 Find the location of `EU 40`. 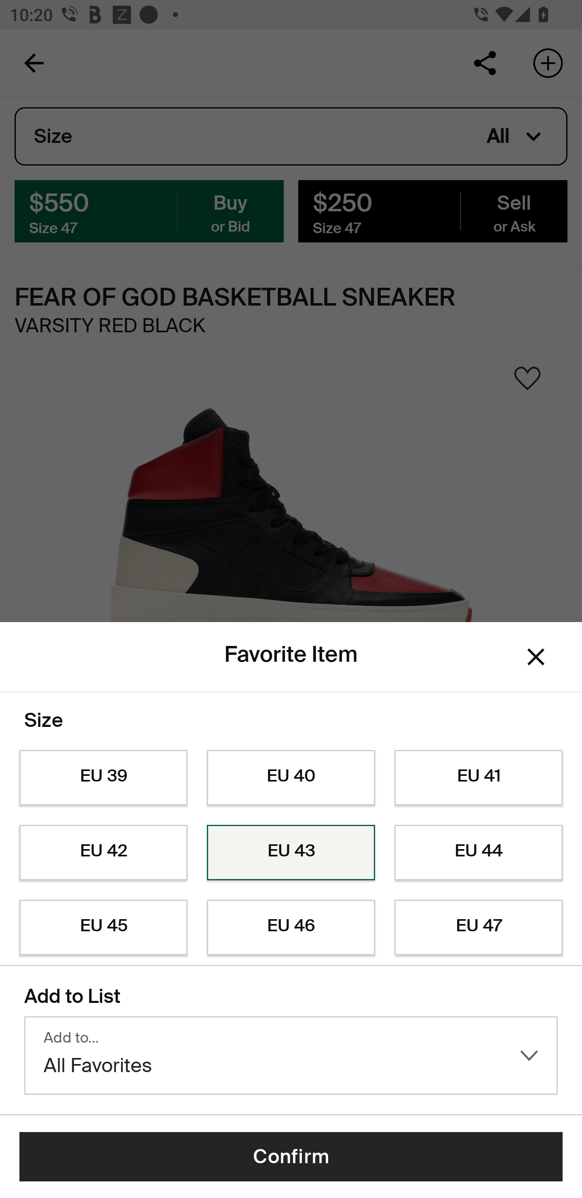

EU 40 is located at coordinates (291, 778).